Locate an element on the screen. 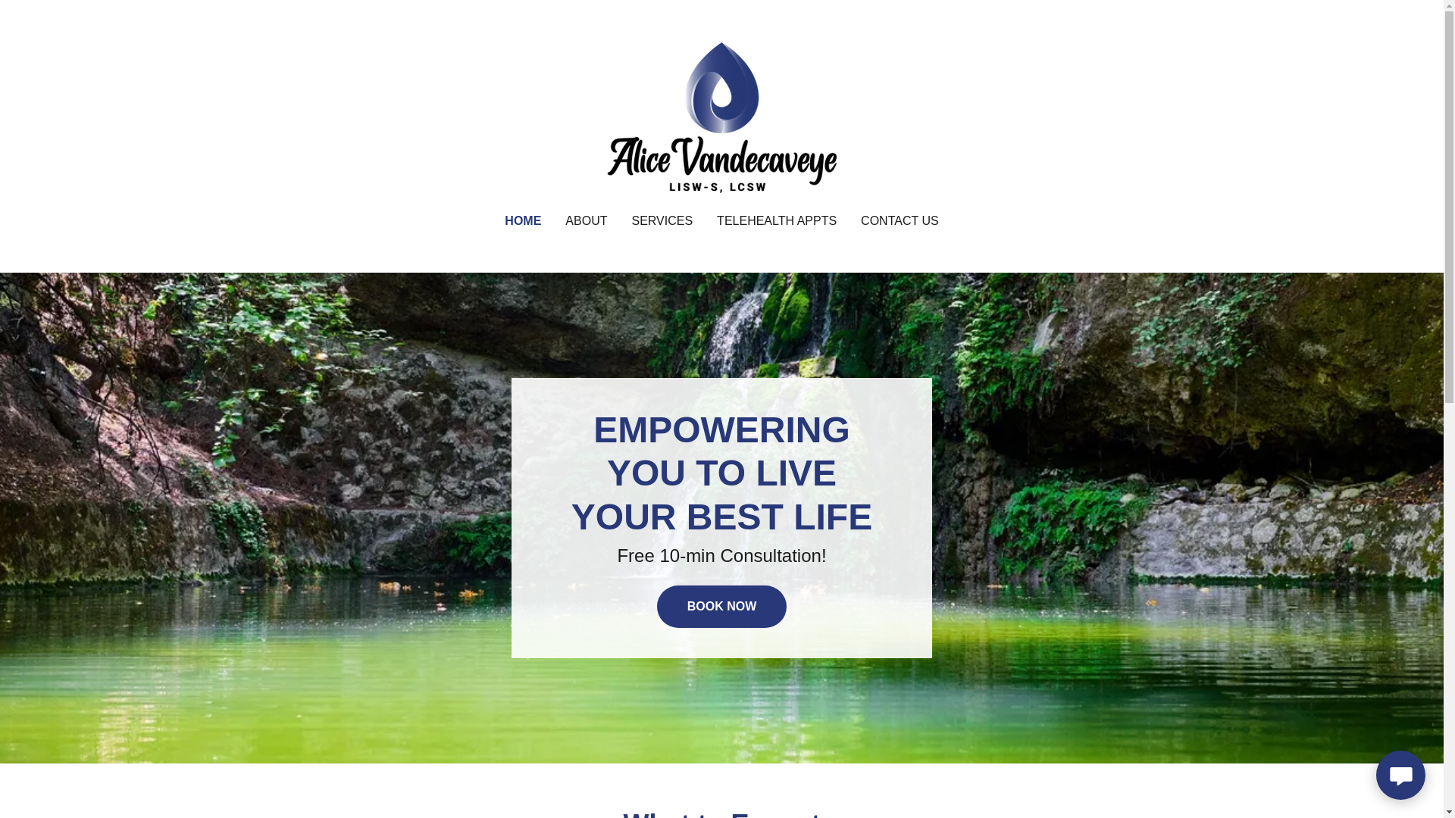  BOOK NOW is located at coordinates (776, 221).